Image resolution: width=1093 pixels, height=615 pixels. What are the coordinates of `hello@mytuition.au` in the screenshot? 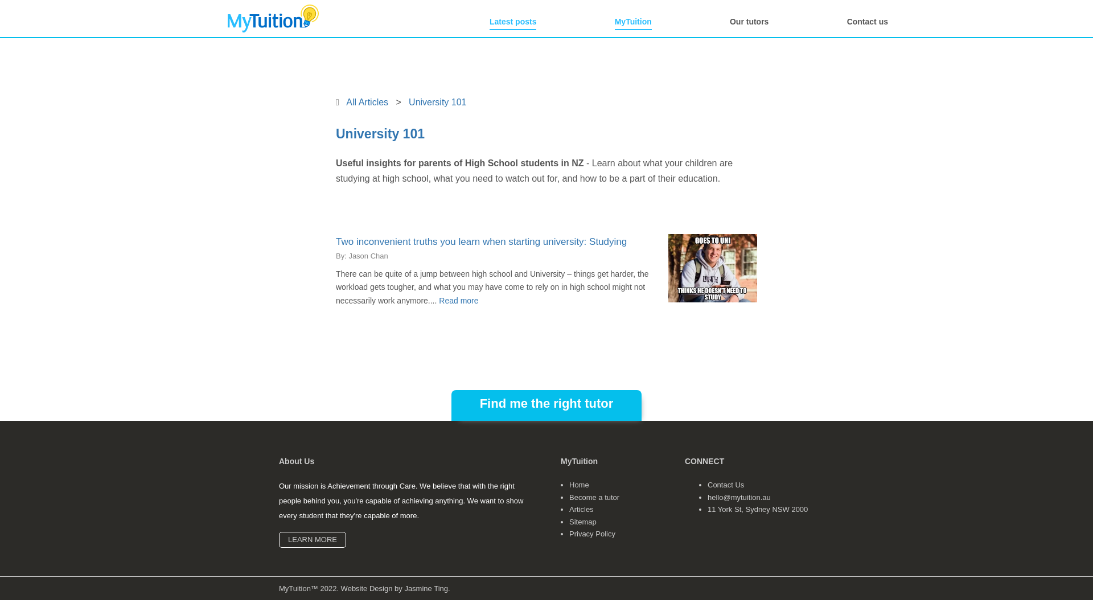 It's located at (739, 498).